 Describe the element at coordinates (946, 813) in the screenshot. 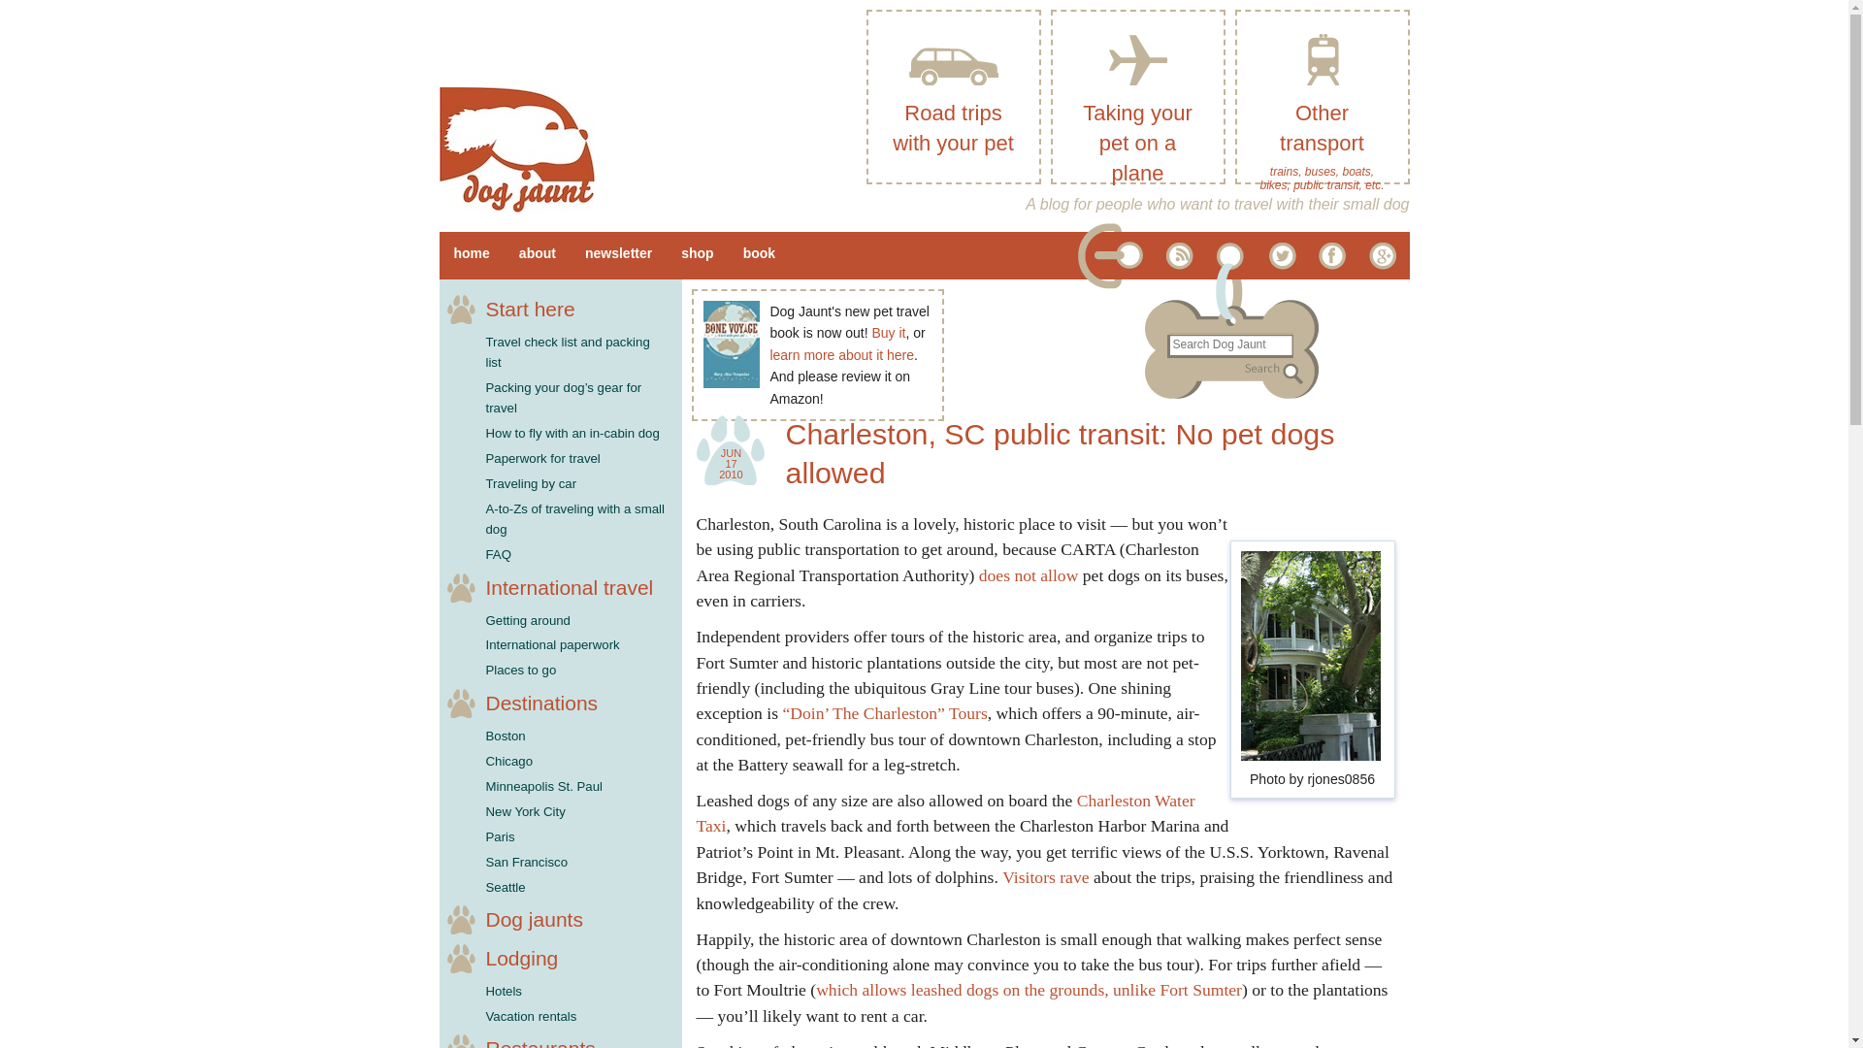

I see `Charleston Water Taxi` at that location.